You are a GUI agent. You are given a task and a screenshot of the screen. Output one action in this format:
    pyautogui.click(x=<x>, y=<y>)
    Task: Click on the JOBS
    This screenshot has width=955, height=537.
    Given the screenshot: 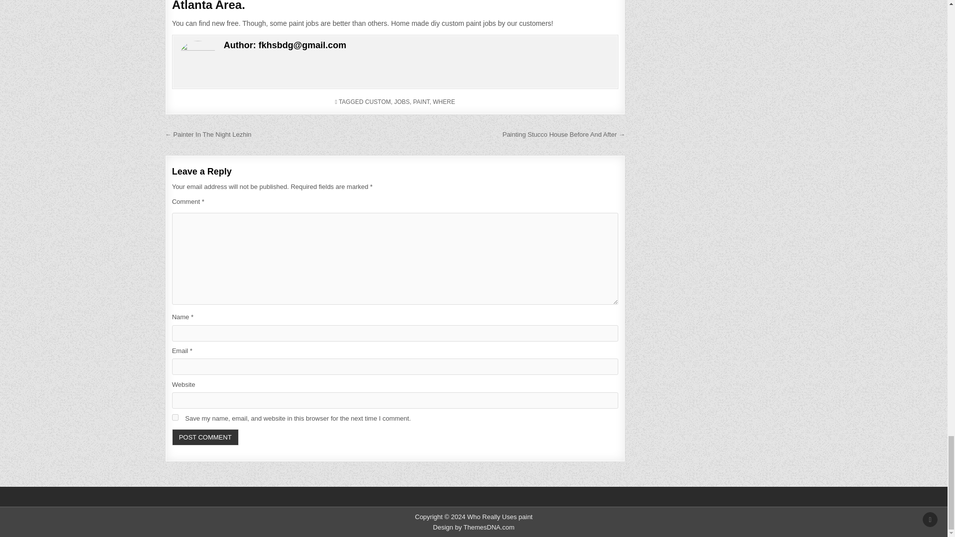 What is the action you would take?
    pyautogui.click(x=401, y=101)
    